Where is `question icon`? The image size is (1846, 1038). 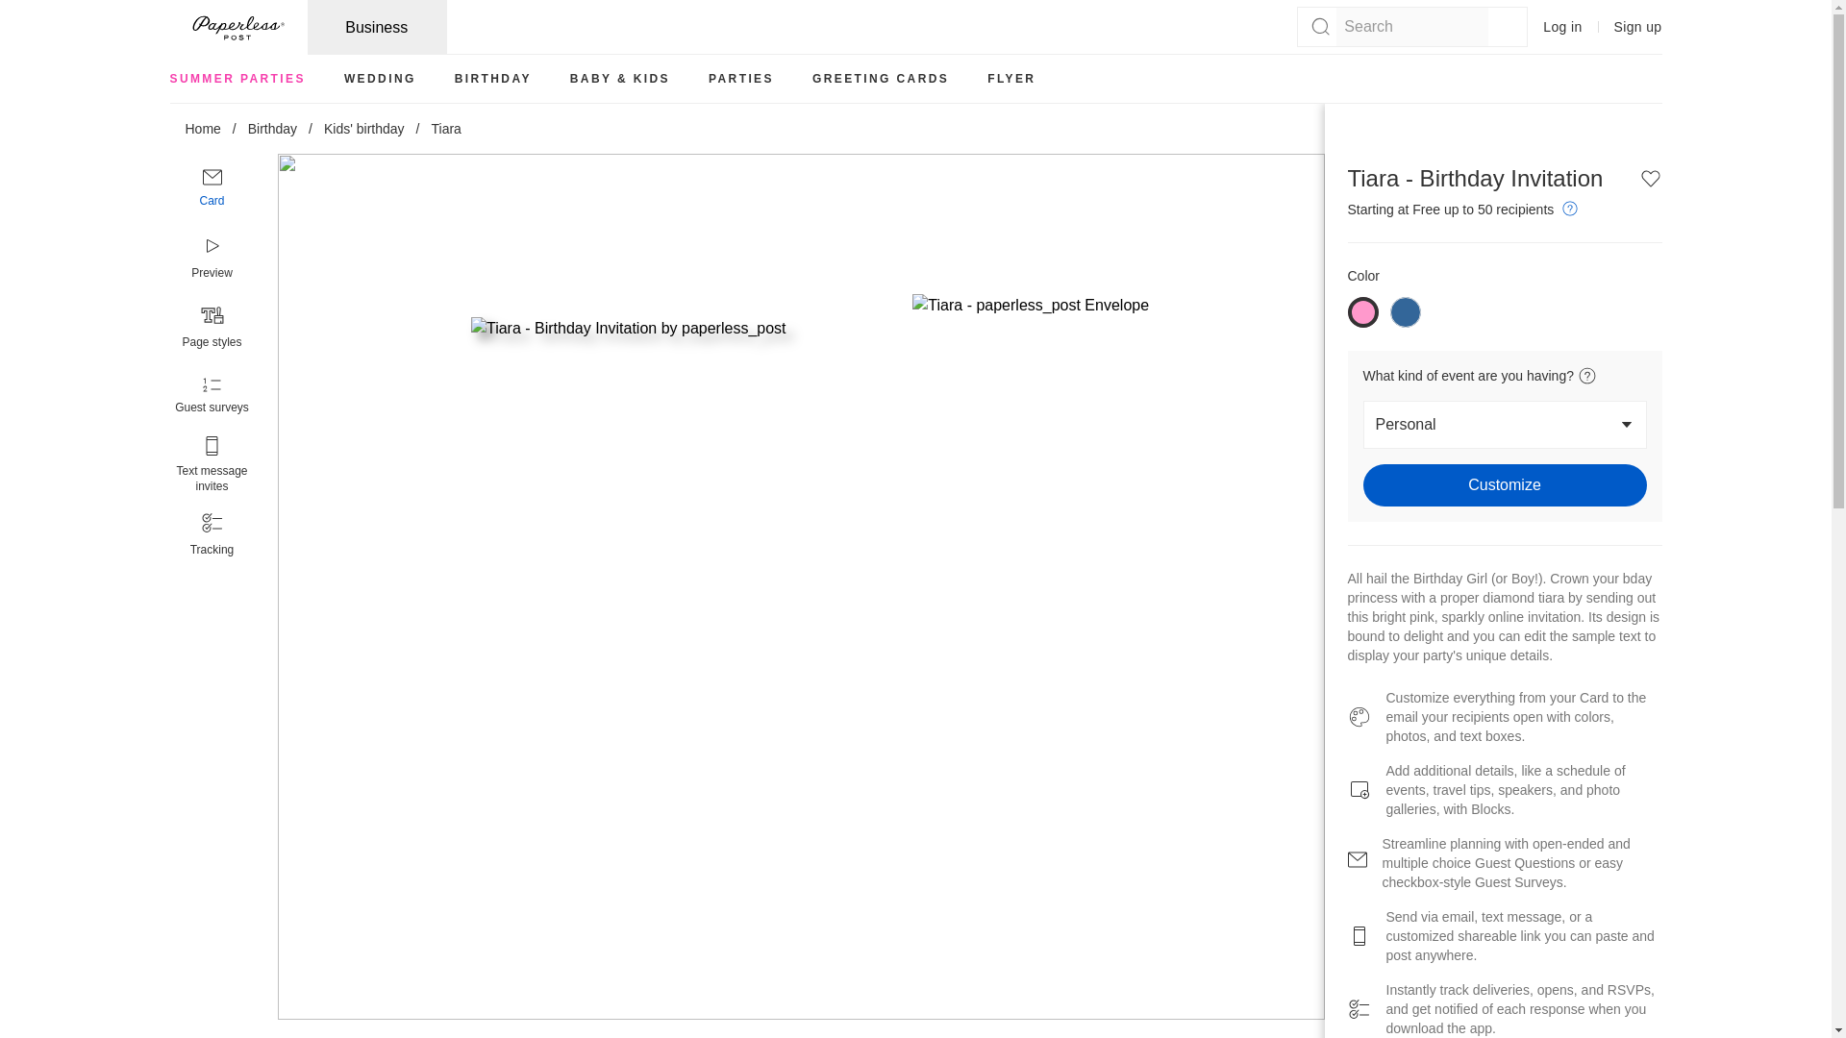
question icon is located at coordinates (1569, 208).